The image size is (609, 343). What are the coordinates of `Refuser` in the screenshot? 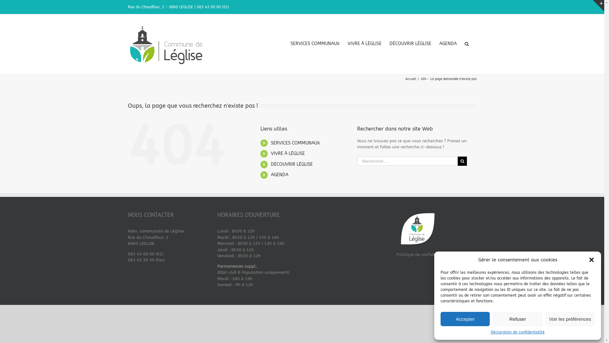 It's located at (518, 319).